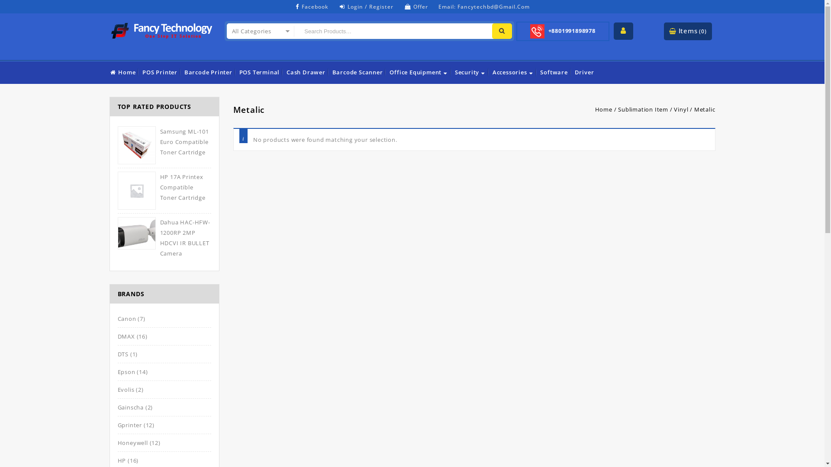 The width and height of the screenshot is (831, 467). Describe the element at coordinates (133, 443) in the screenshot. I see `Honeywell` at that location.